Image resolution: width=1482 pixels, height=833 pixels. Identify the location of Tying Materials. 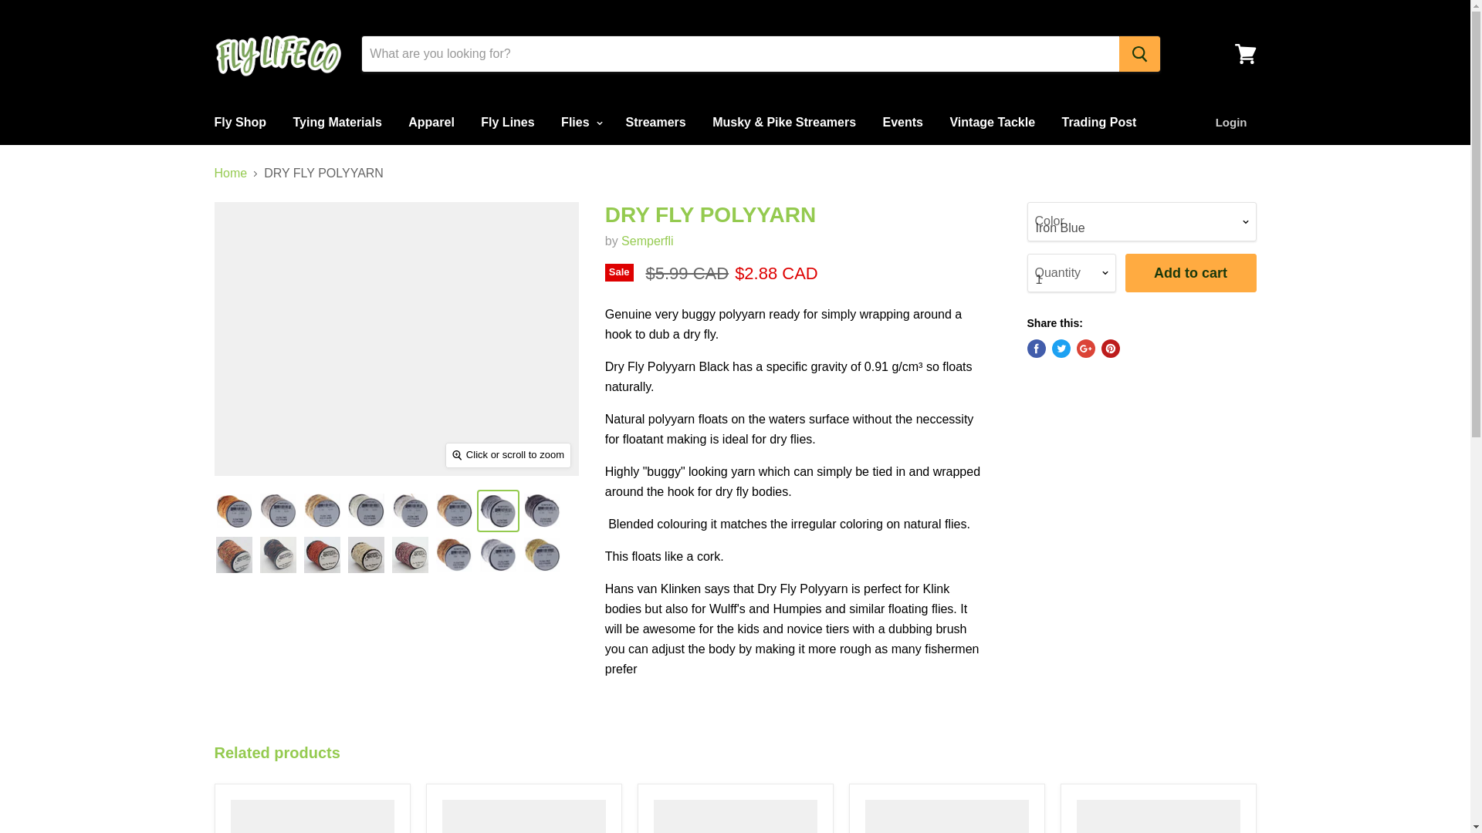
(337, 123).